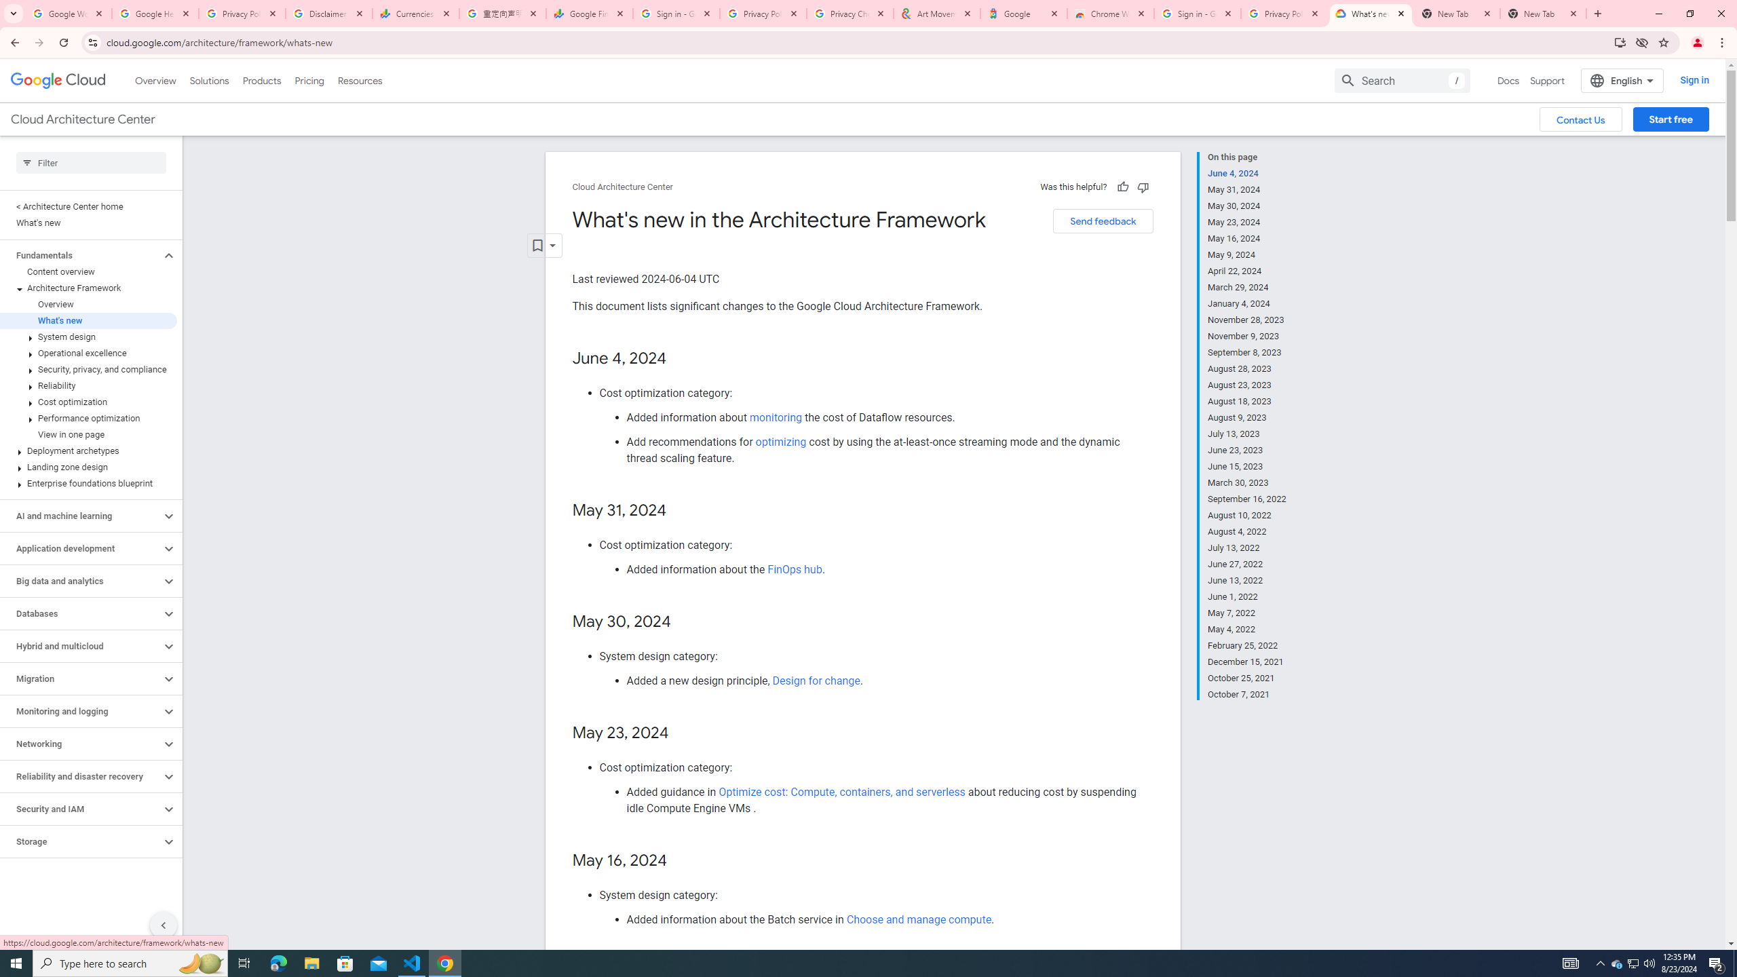 This screenshot has height=977, width=1737. What do you see at coordinates (1247, 353) in the screenshot?
I see `September 8, 2023` at bounding box center [1247, 353].